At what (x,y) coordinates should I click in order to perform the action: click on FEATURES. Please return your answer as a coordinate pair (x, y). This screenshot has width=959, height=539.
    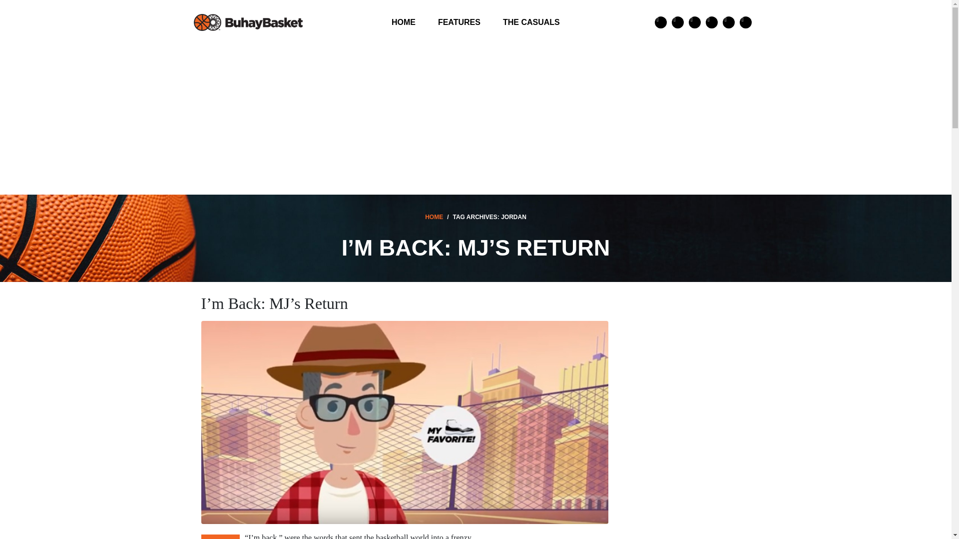
    Looking at the image, I should click on (459, 22).